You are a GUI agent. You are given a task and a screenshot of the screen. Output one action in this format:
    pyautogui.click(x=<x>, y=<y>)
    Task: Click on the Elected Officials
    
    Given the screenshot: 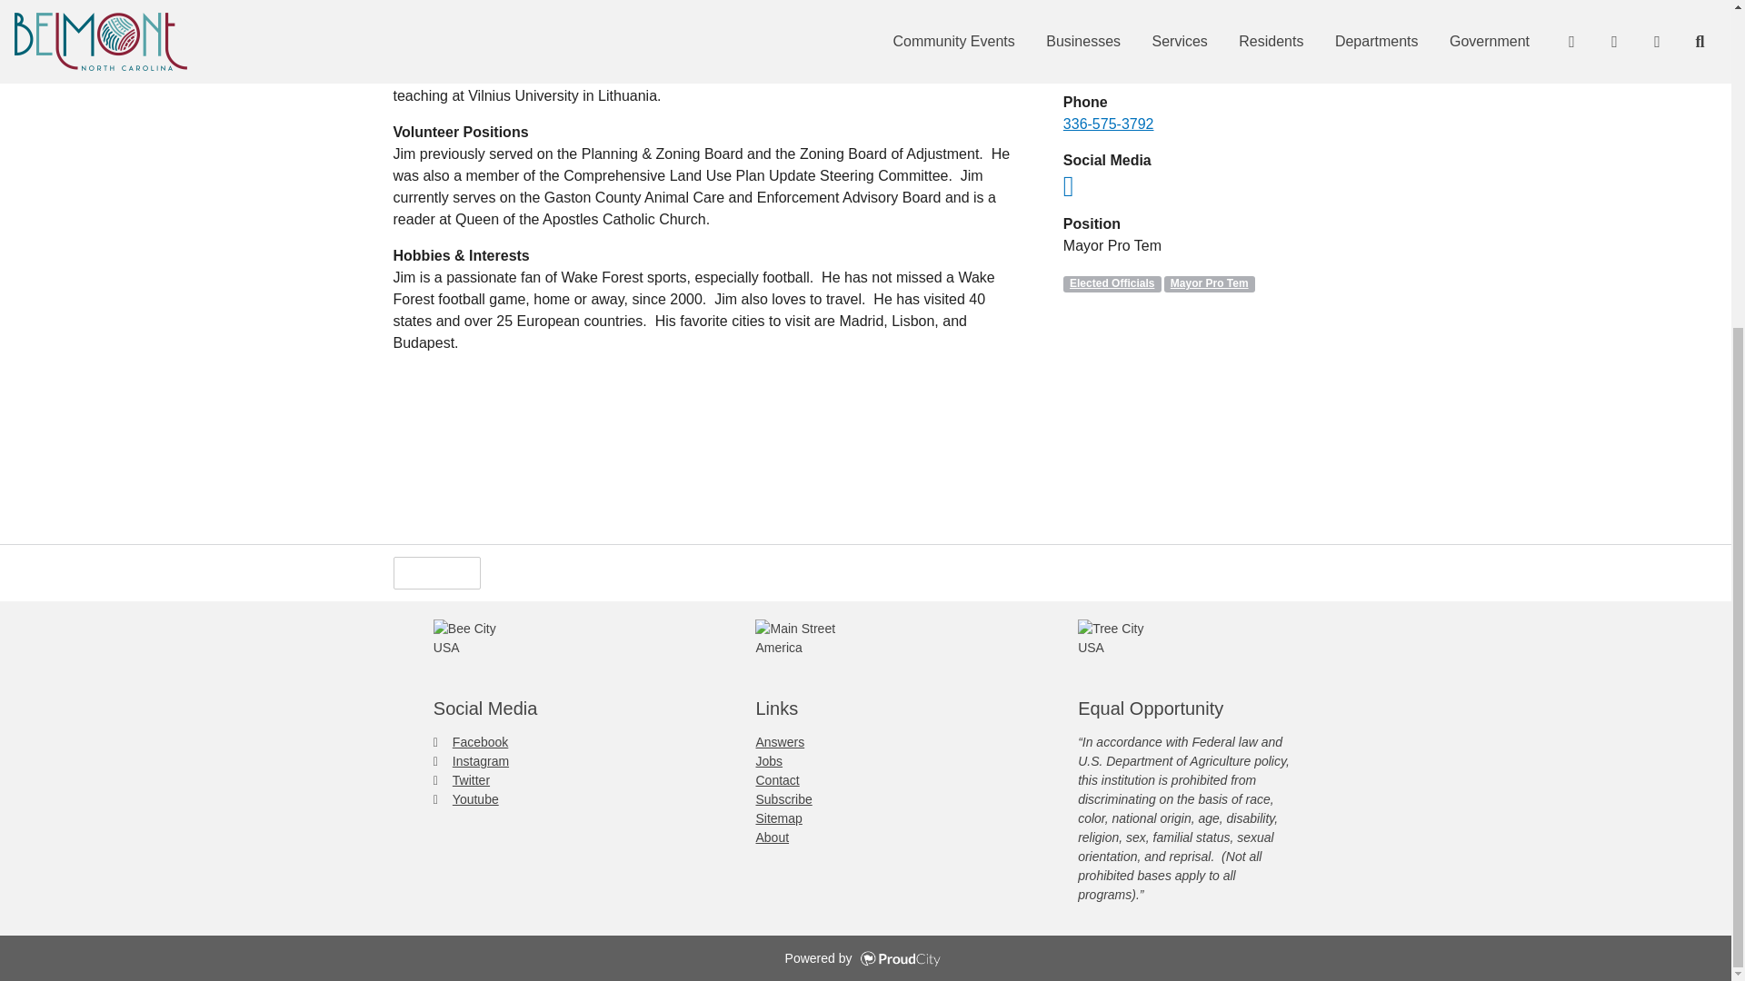 What is the action you would take?
    pyautogui.click(x=1112, y=283)
    